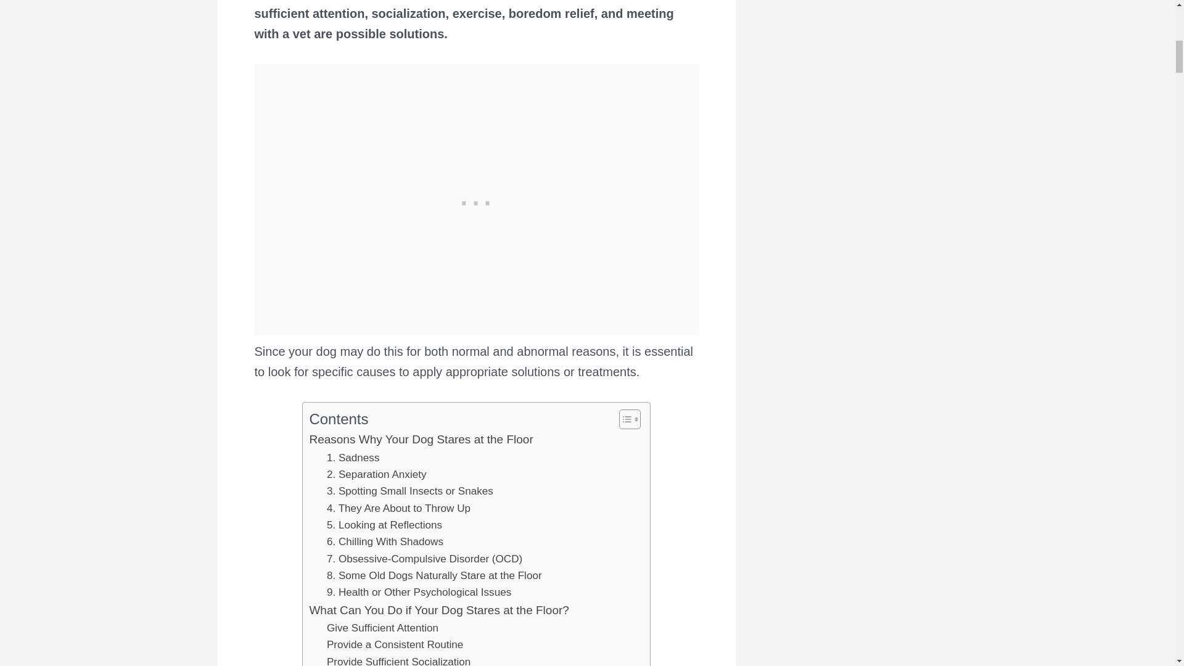 This screenshot has width=1184, height=666. Describe the element at coordinates (438, 610) in the screenshot. I see `What Can You Do if Your Dog Stares at the Floor?` at that location.